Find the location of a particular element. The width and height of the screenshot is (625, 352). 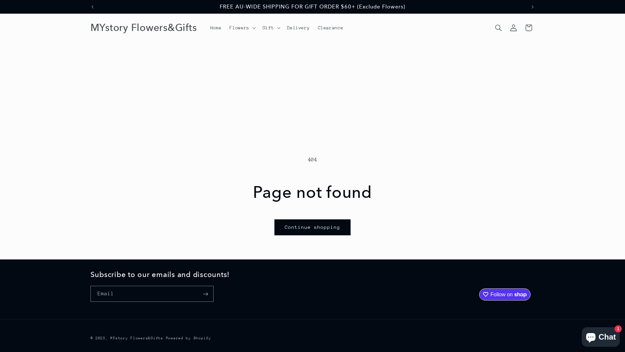

Cart is located at coordinates (529, 28).